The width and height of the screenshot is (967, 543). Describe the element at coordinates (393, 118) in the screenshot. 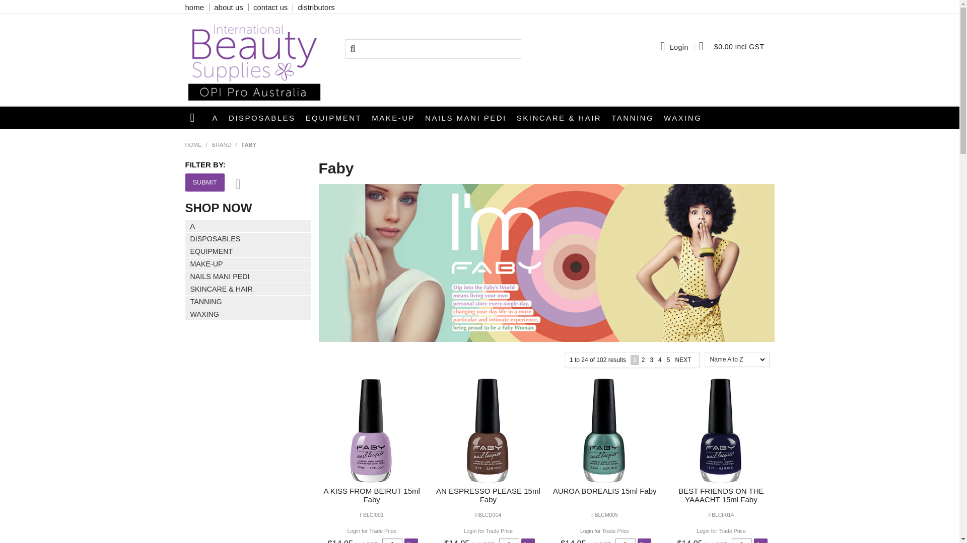

I see `MAKE-UP` at that location.